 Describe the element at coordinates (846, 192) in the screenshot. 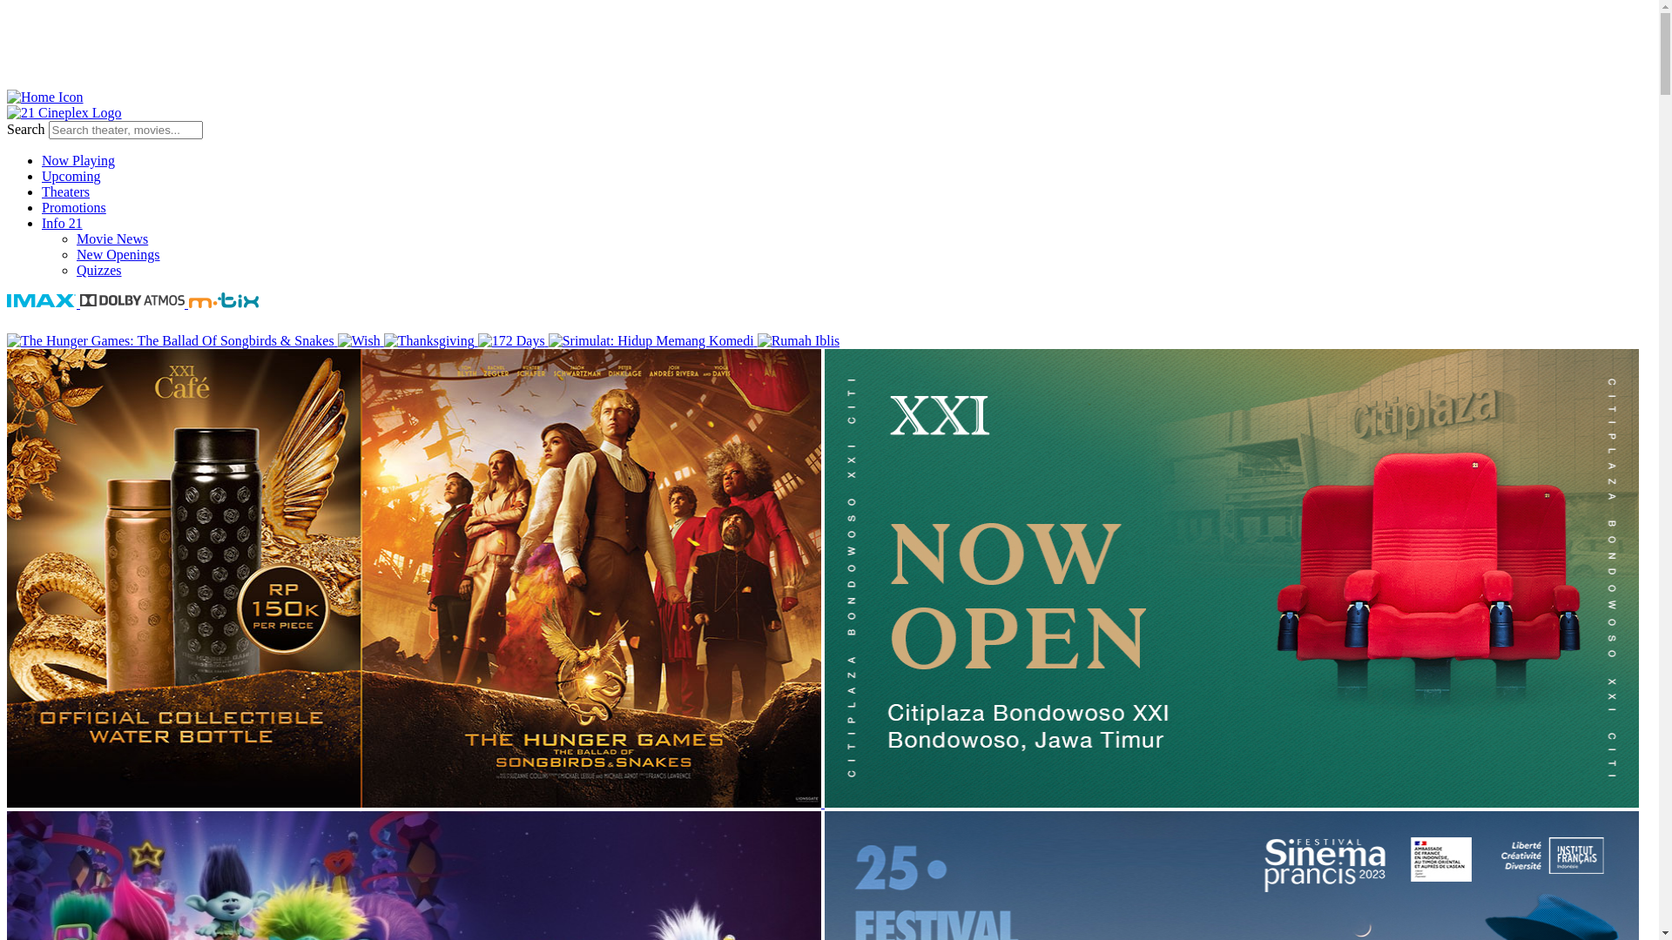

I see `Theaters` at that location.